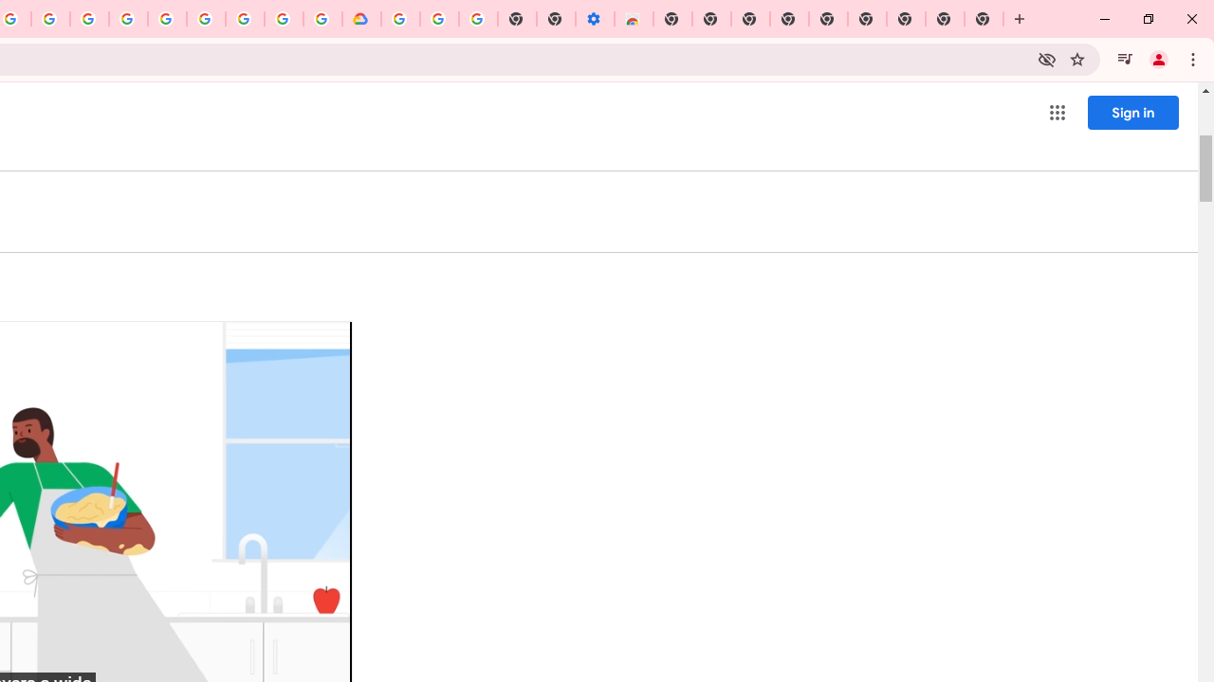 This screenshot has height=682, width=1214. Describe the element at coordinates (284, 19) in the screenshot. I see `Create your Google Account` at that location.